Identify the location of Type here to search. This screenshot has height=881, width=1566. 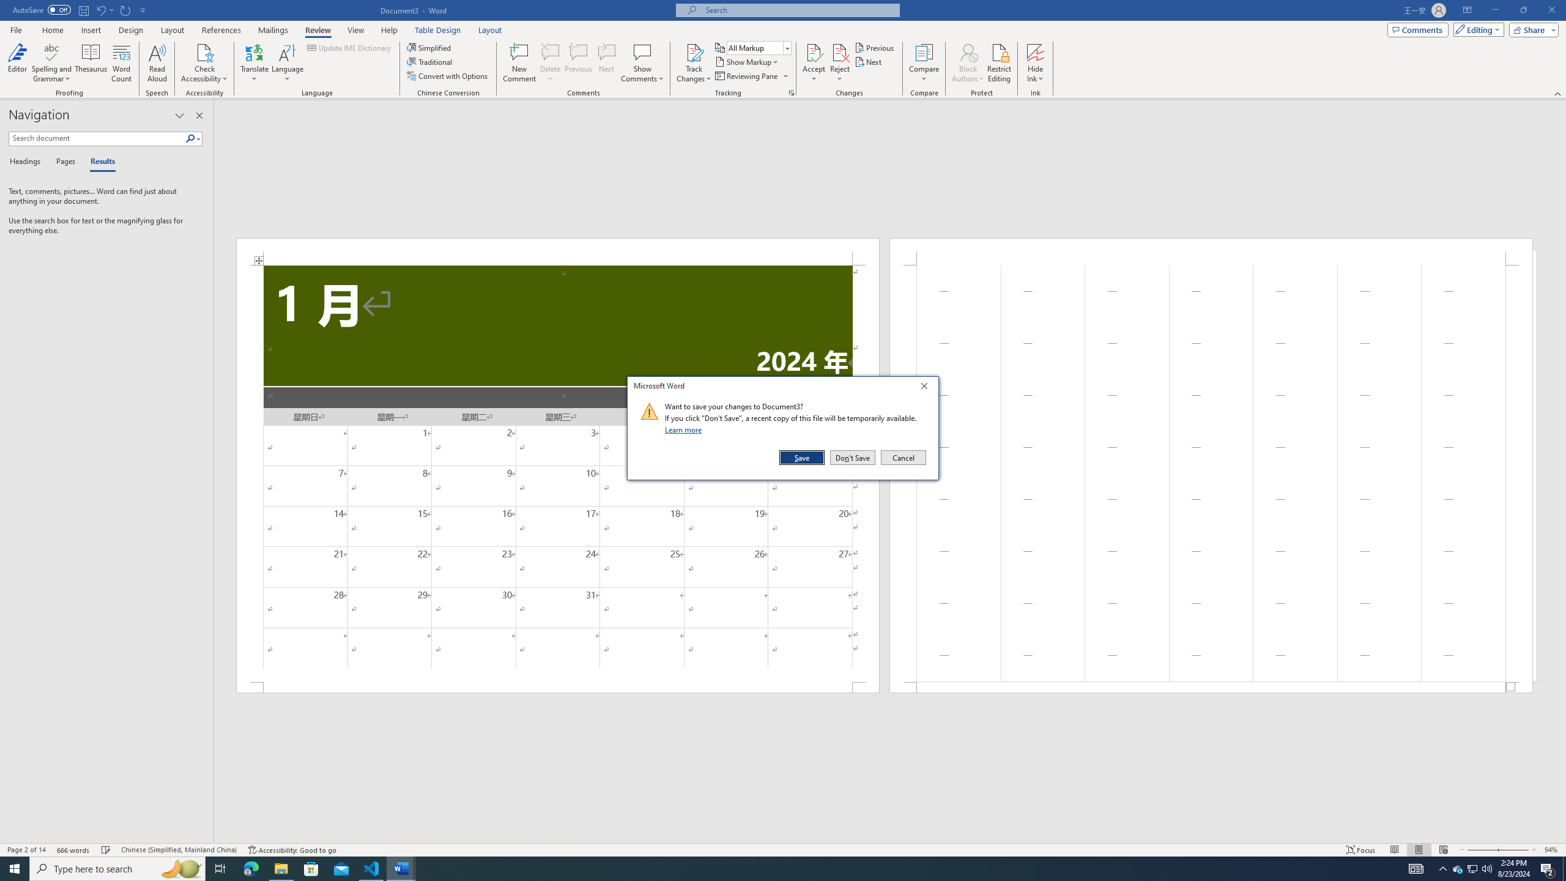
(117, 869).